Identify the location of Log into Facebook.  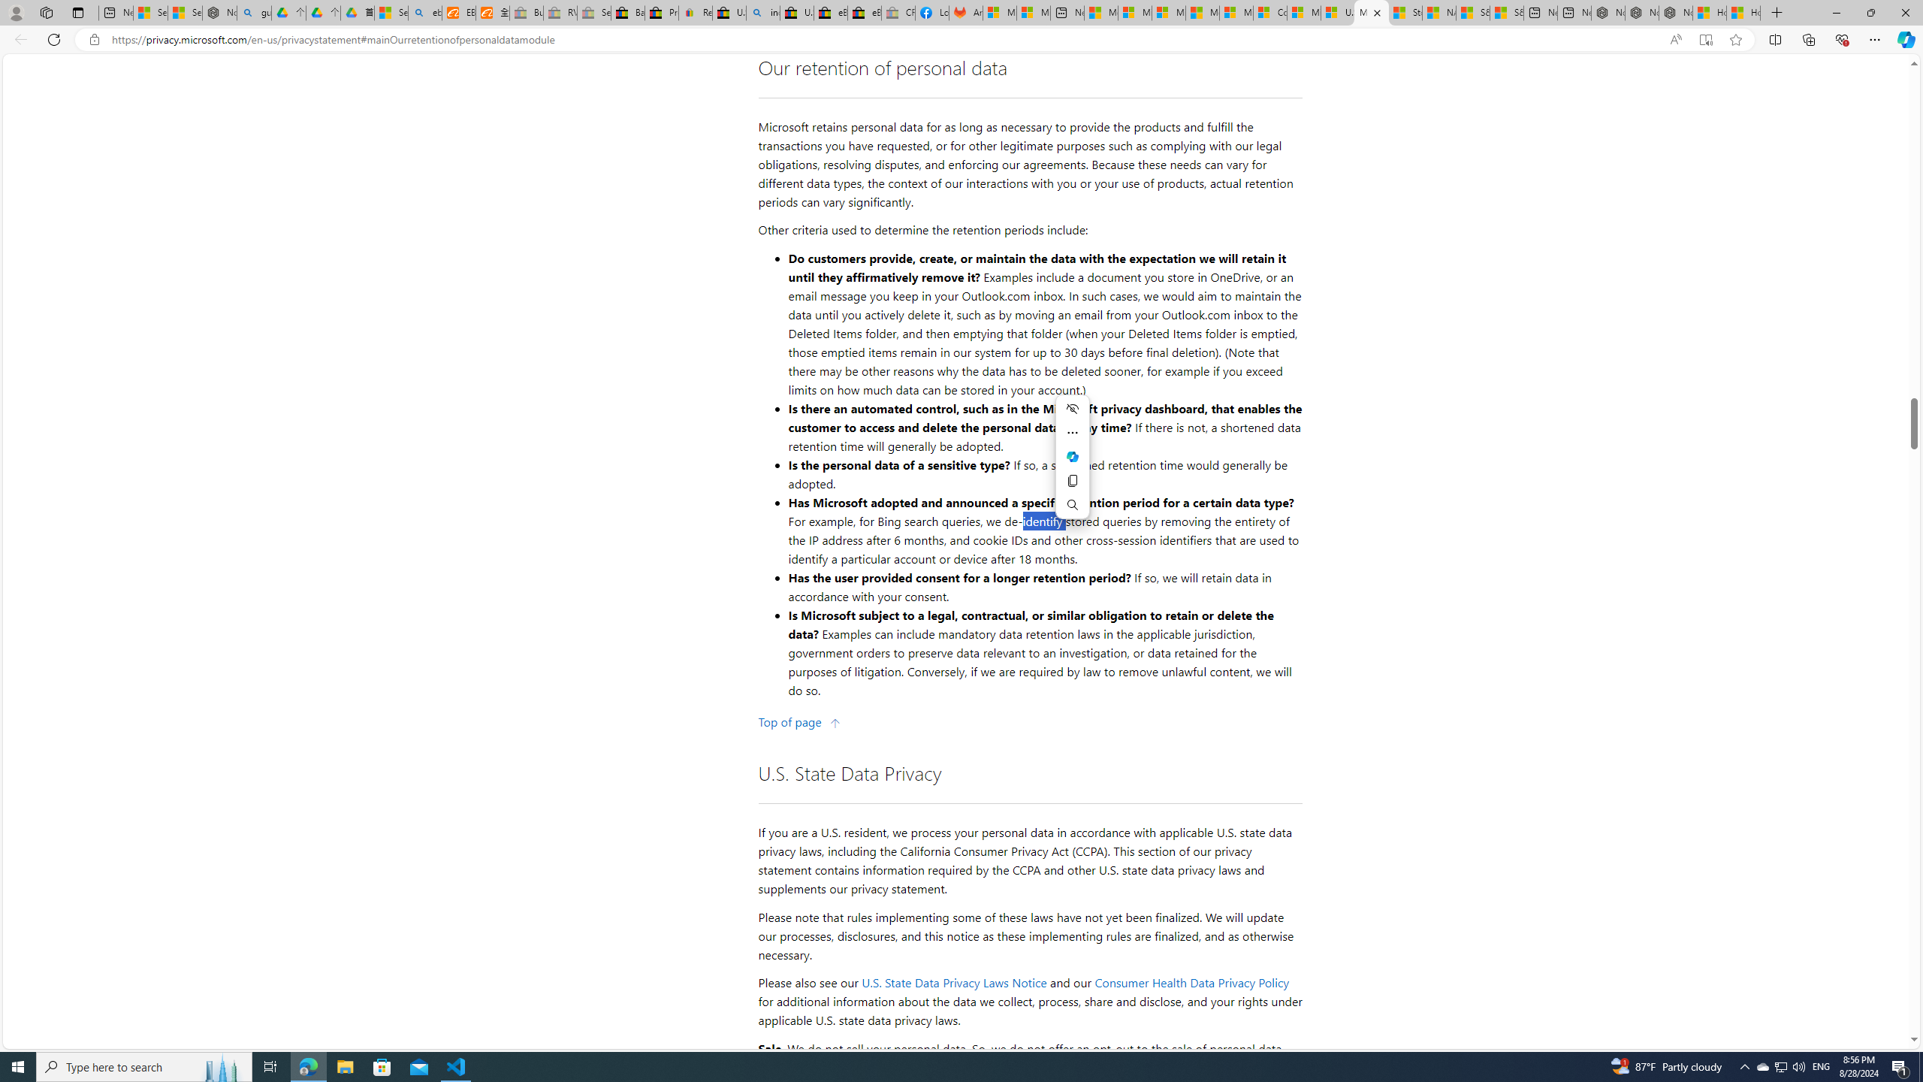
(932, 13).